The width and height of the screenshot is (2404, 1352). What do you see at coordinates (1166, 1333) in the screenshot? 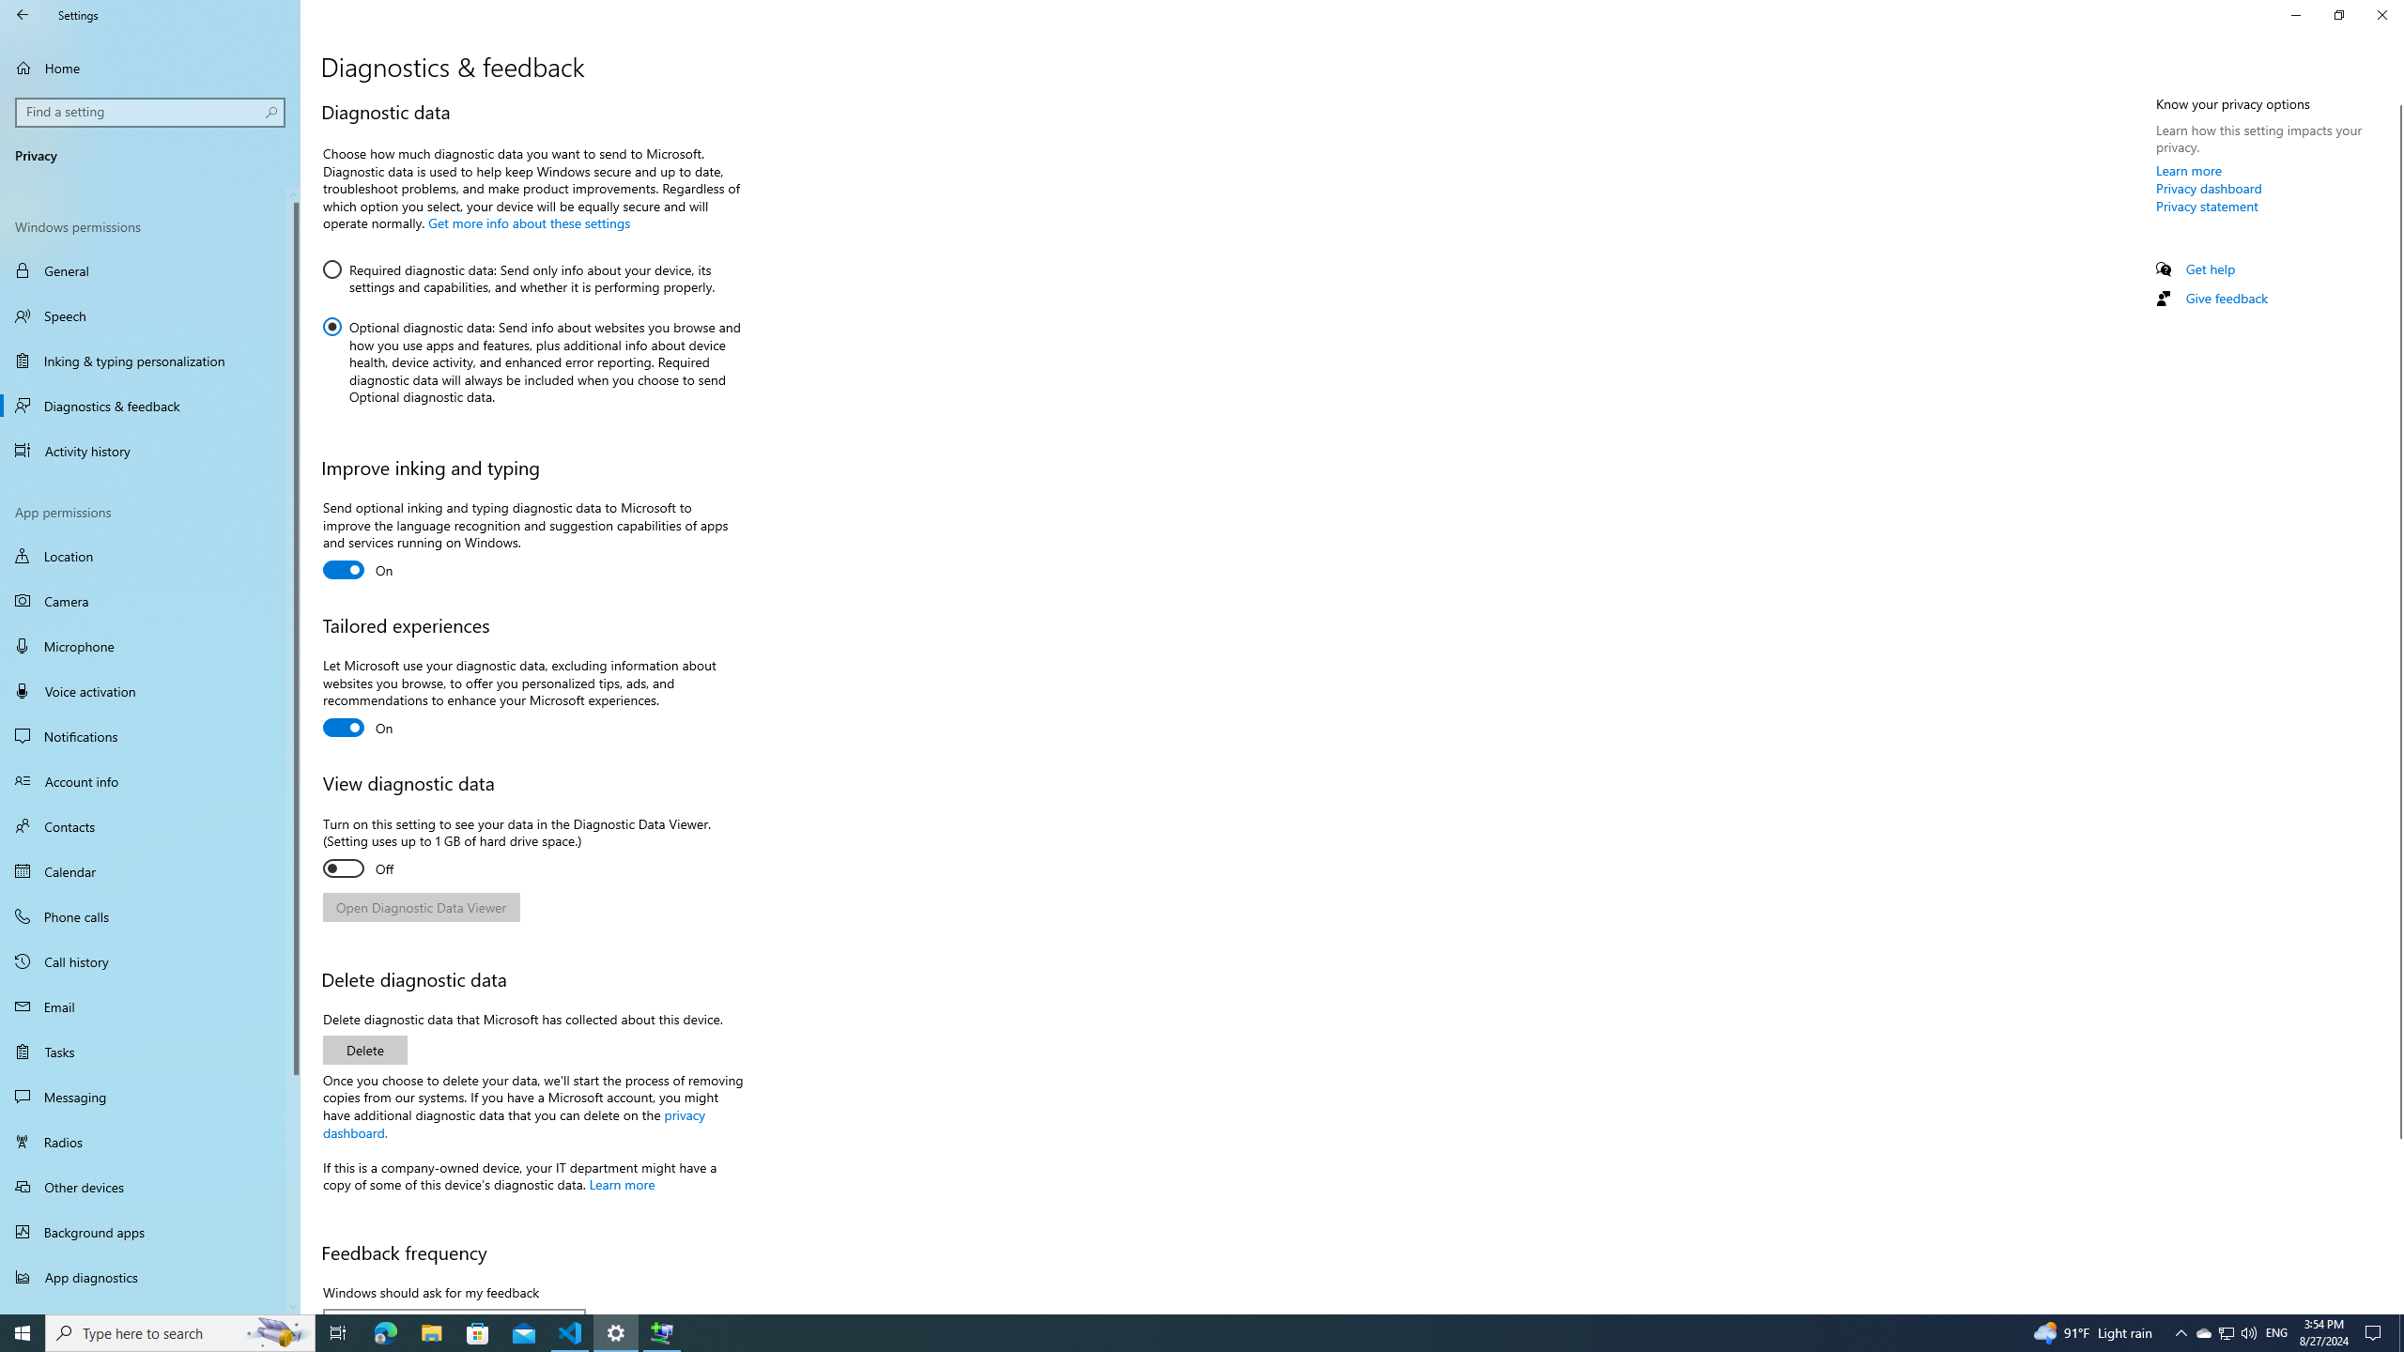
I see `Running applications` at bounding box center [1166, 1333].